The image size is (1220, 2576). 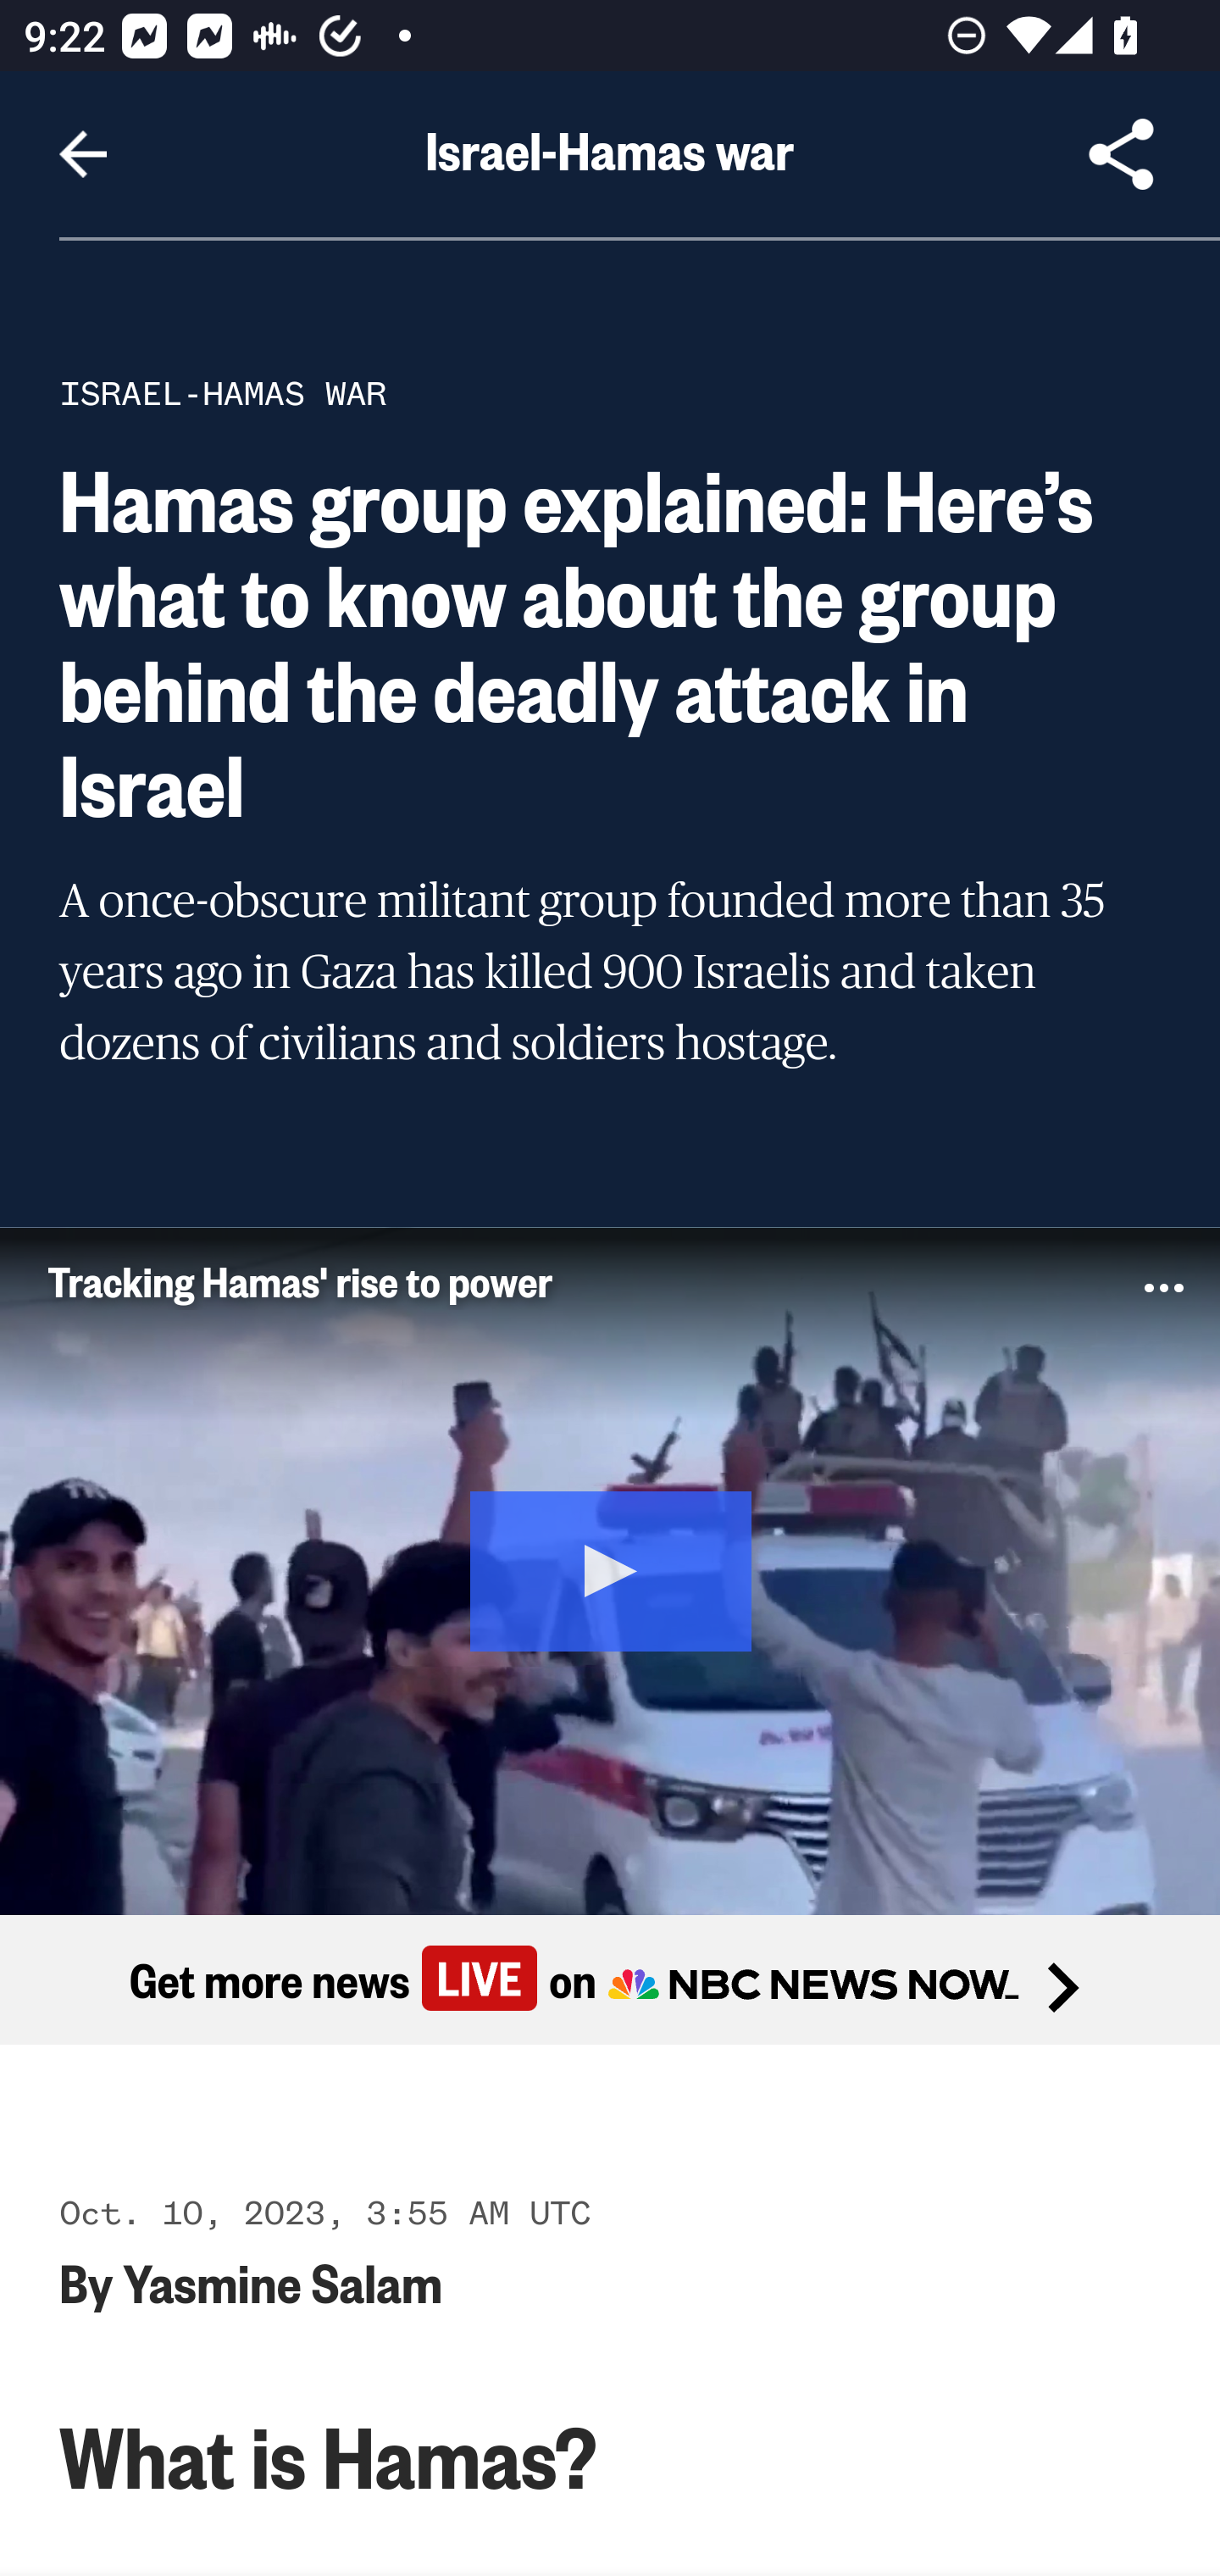 What do you see at coordinates (83, 154) in the screenshot?
I see `Navigate up` at bounding box center [83, 154].